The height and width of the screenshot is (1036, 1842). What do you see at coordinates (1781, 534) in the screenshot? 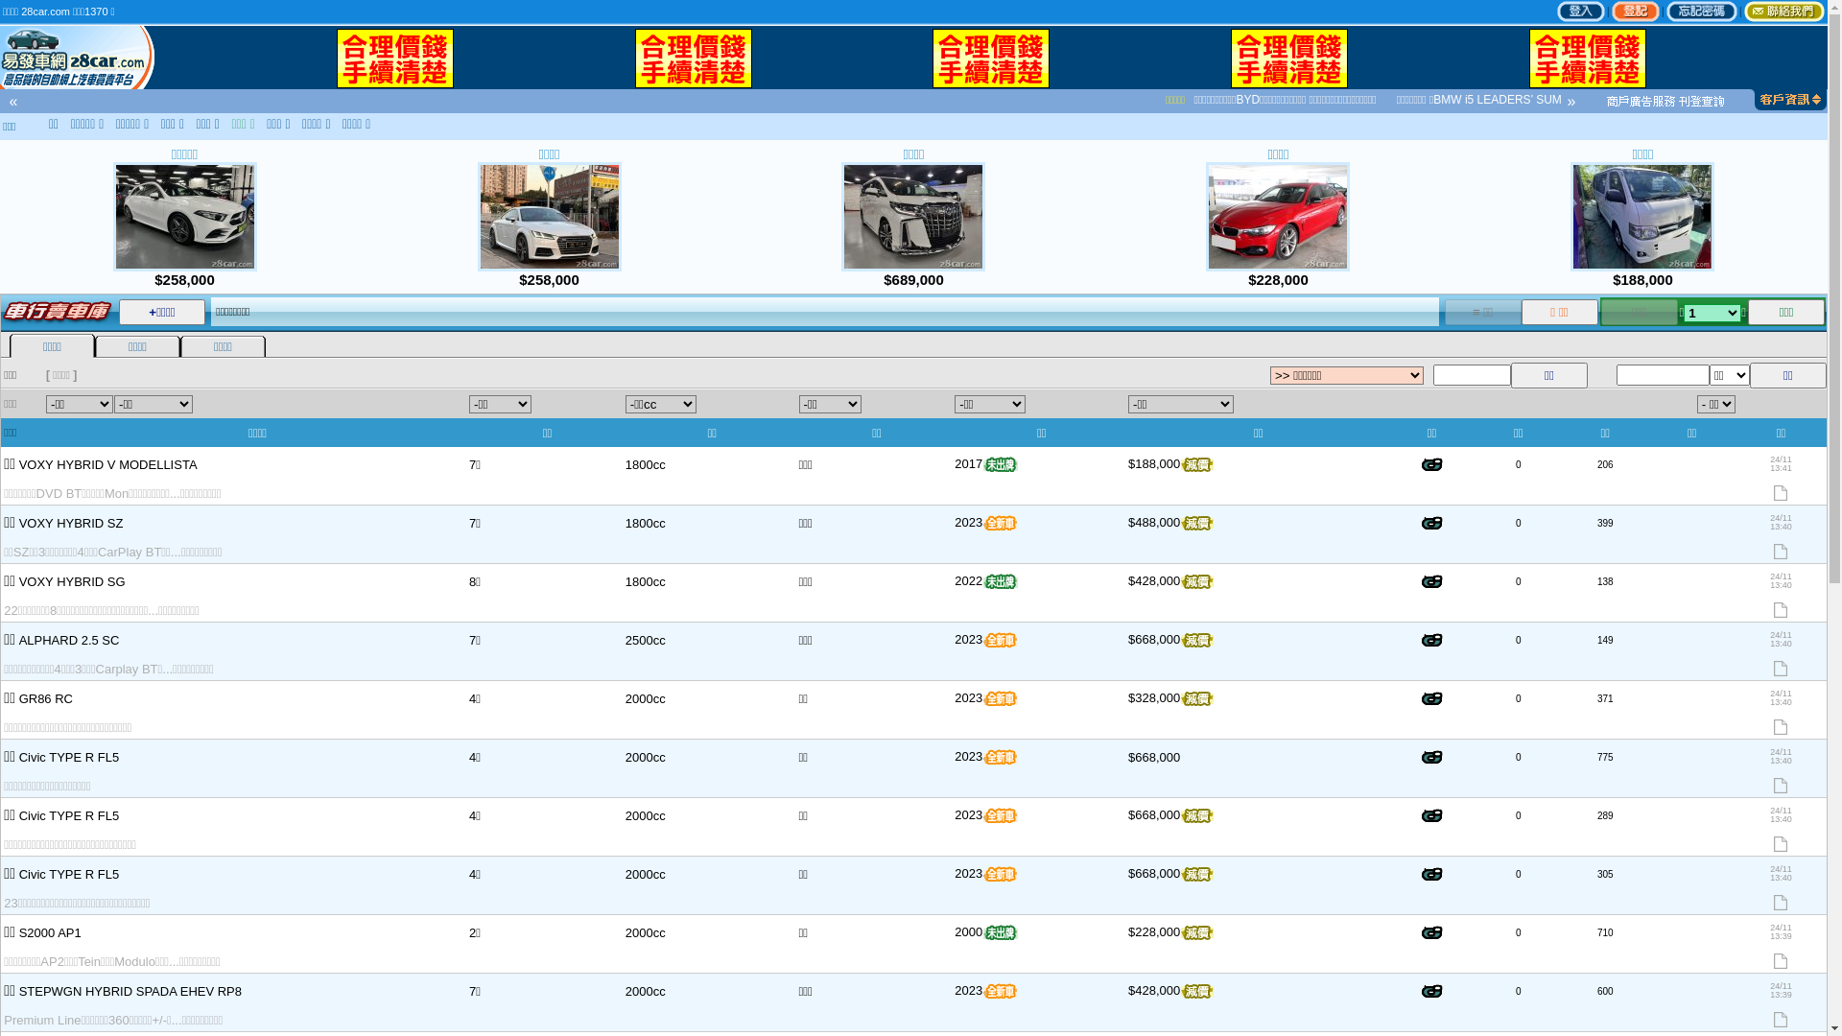
I see `24/11
13:40` at bounding box center [1781, 534].